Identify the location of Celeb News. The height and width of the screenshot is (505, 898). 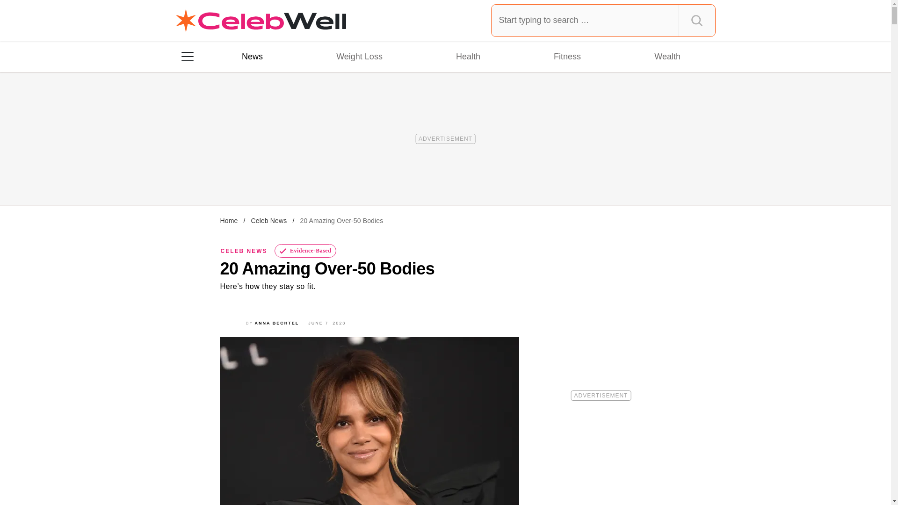
(268, 221).